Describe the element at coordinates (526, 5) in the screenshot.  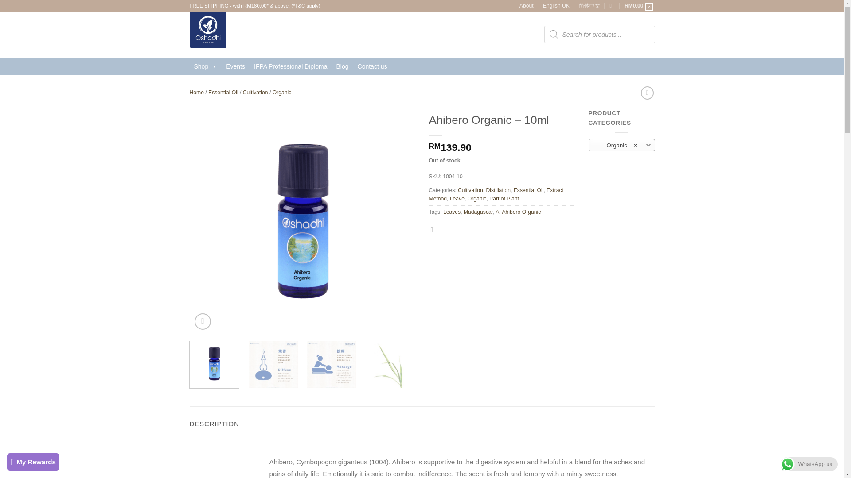
I see `About` at that location.